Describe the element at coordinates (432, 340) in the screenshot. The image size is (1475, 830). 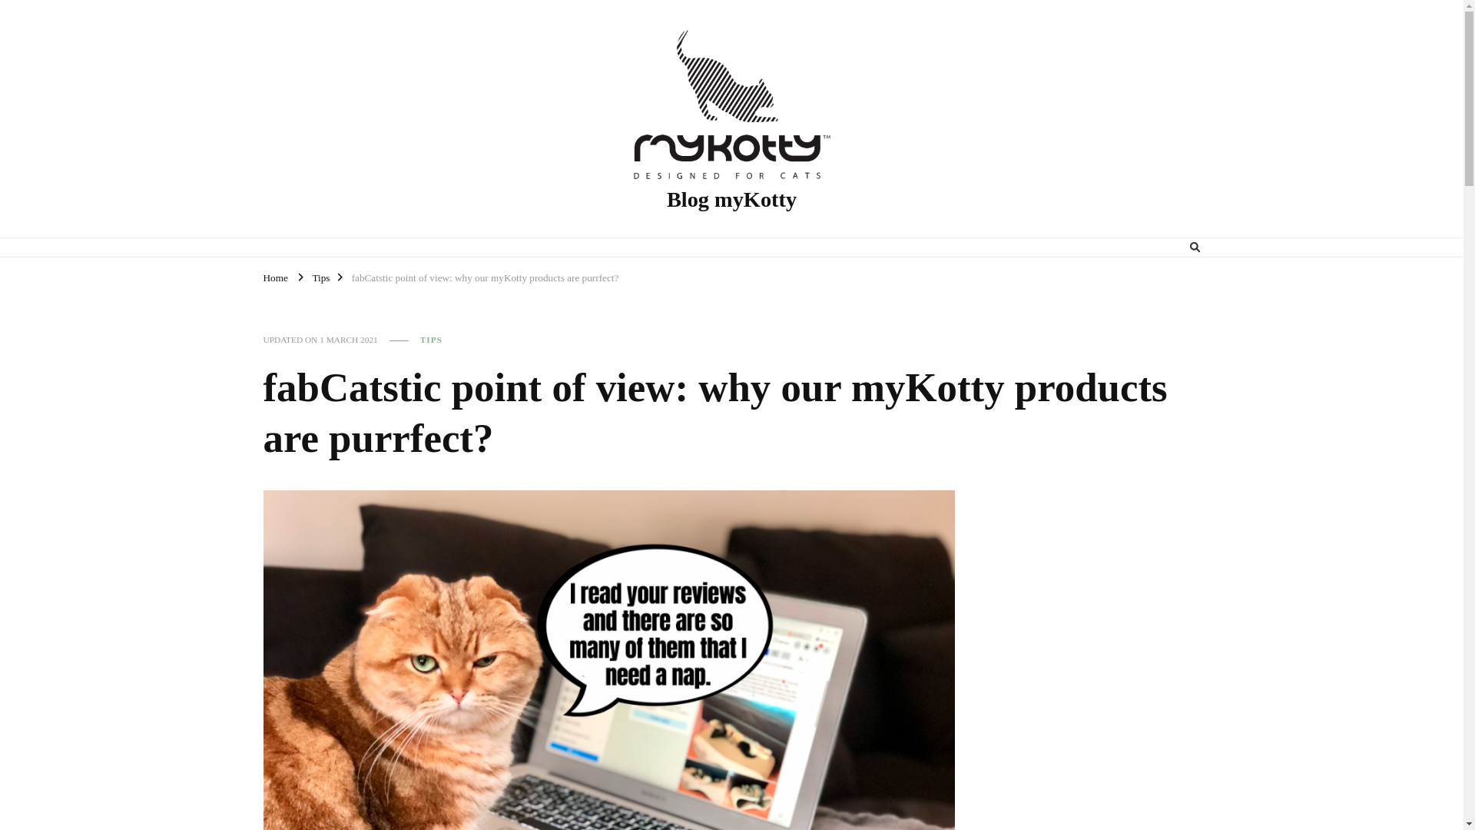
I see `TIPS` at that location.